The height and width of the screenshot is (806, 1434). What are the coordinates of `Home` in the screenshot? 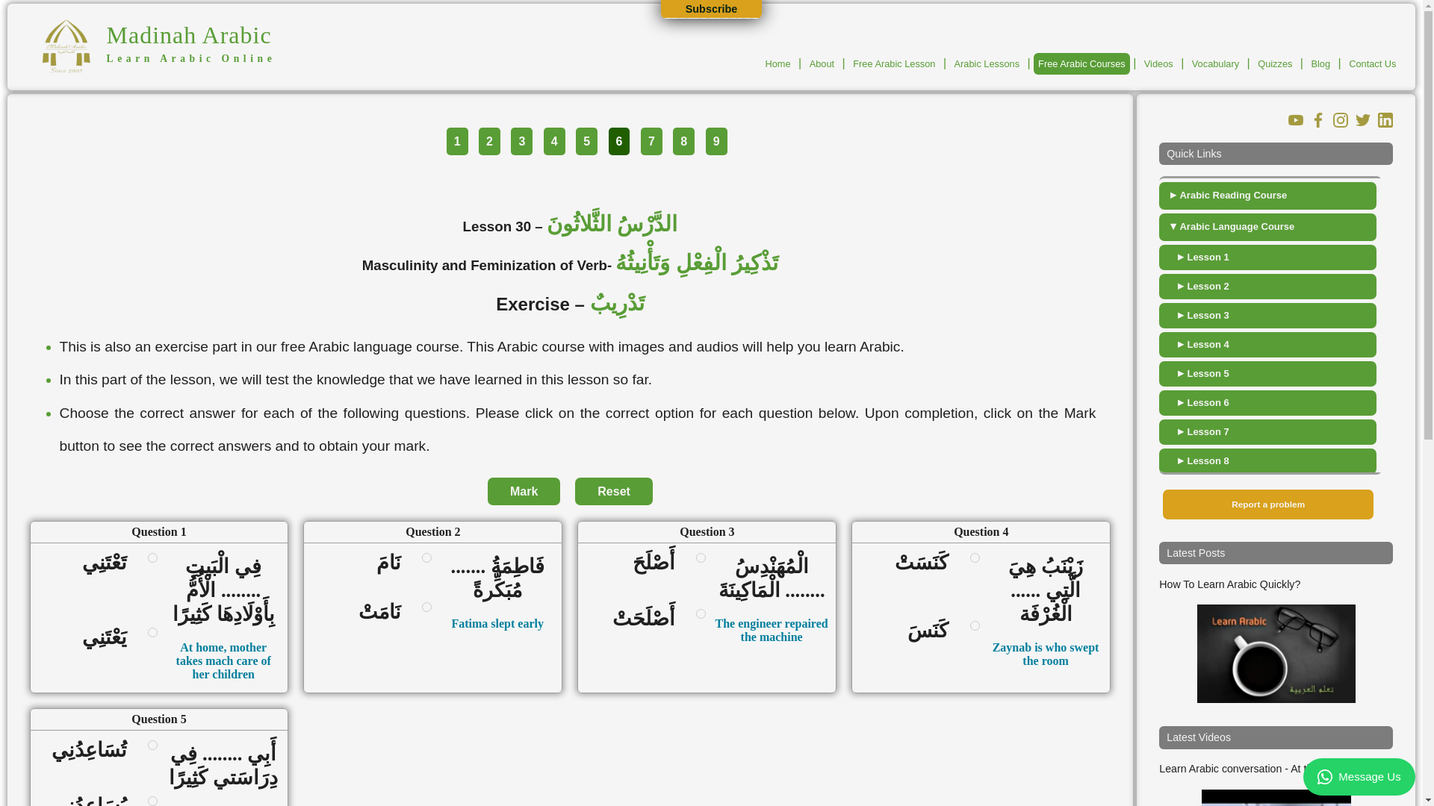 It's located at (777, 64).